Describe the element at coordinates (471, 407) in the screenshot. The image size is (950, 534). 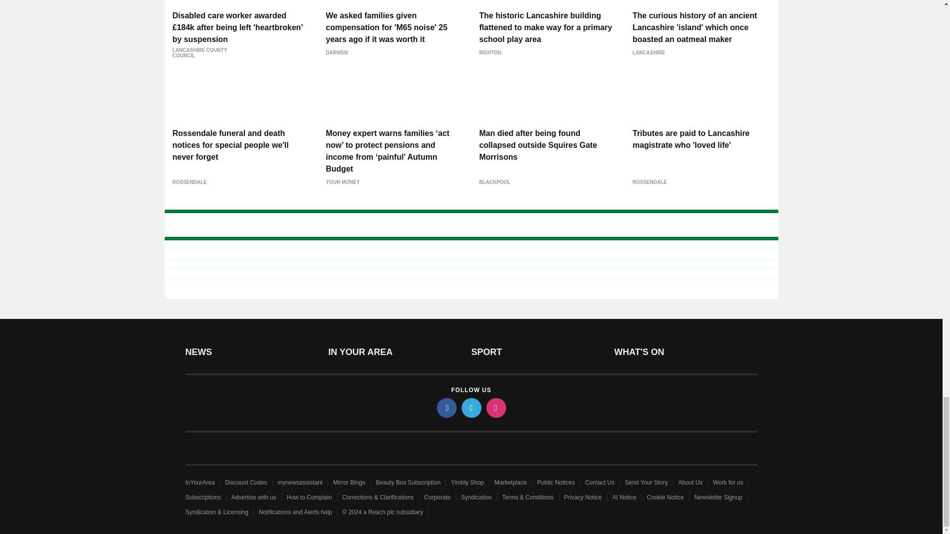
I see `twitter` at that location.